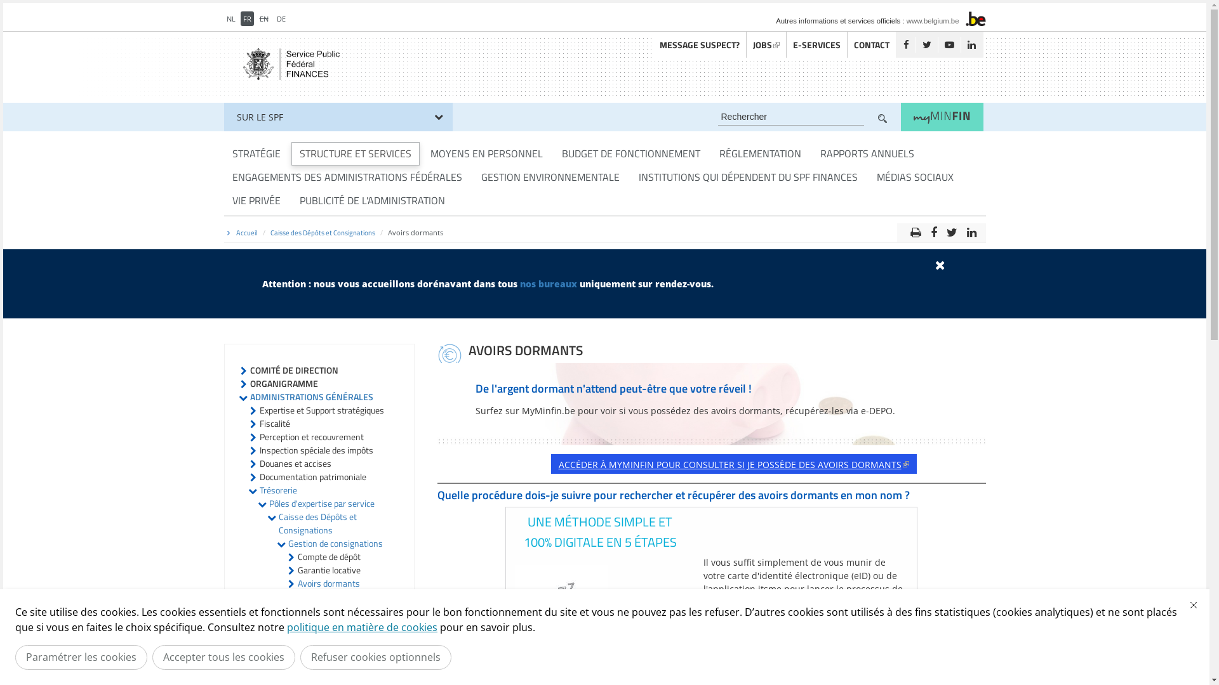 The height and width of the screenshot is (685, 1219). What do you see at coordinates (328, 584) in the screenshot?
I see `Avoirs dormants` at bounding box center [328, 584].